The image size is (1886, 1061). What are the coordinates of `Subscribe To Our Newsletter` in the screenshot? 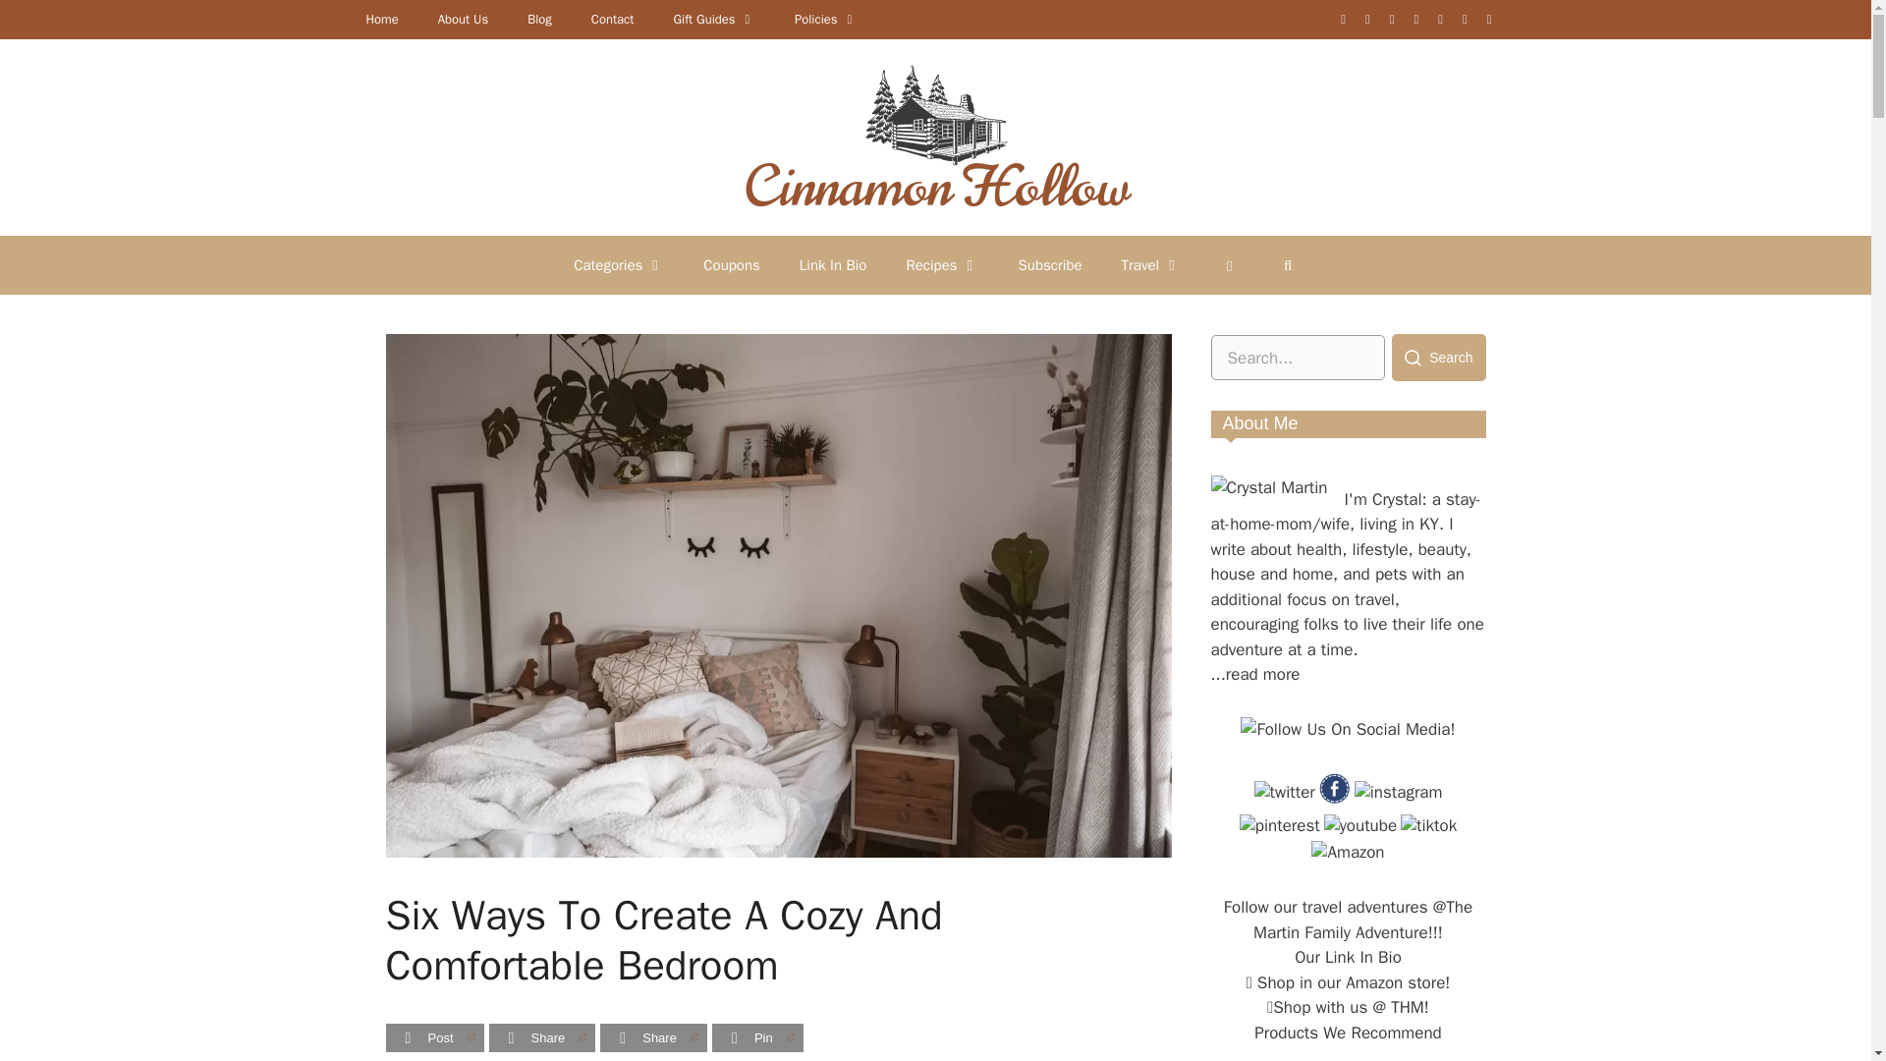 It's located at (1050, 265).